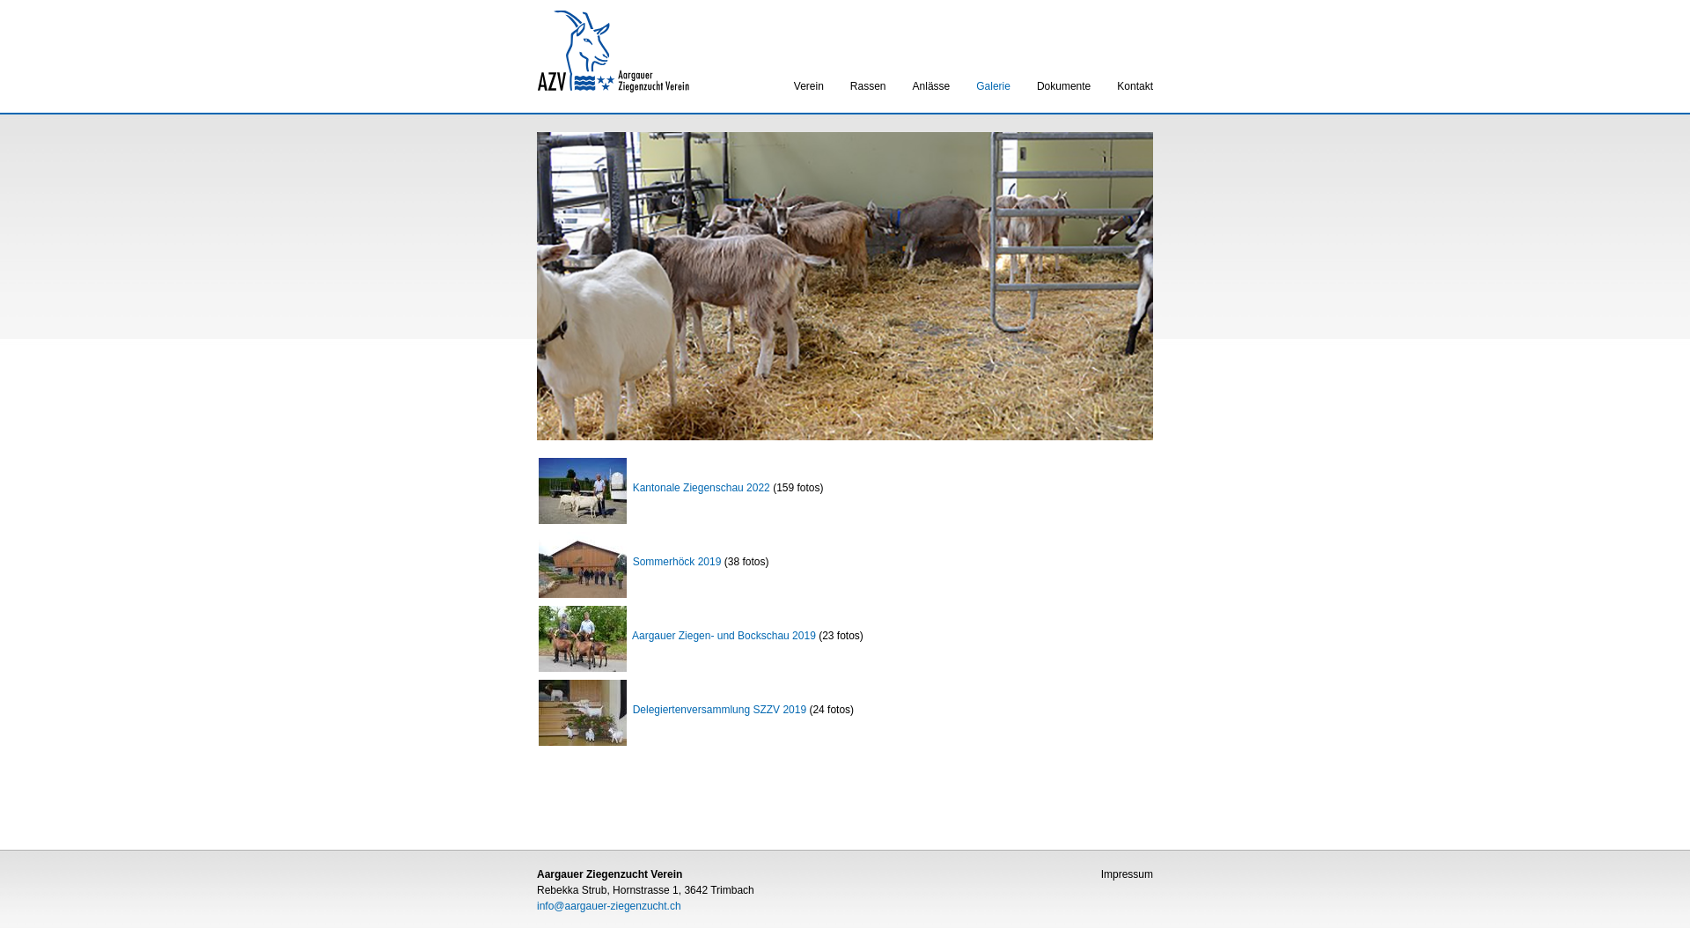  What do you see at coordinates (672, 709) in the screenshot?
I see `  Delegiertenversammlung SZZV 2019` at bounding box center [672, 709].